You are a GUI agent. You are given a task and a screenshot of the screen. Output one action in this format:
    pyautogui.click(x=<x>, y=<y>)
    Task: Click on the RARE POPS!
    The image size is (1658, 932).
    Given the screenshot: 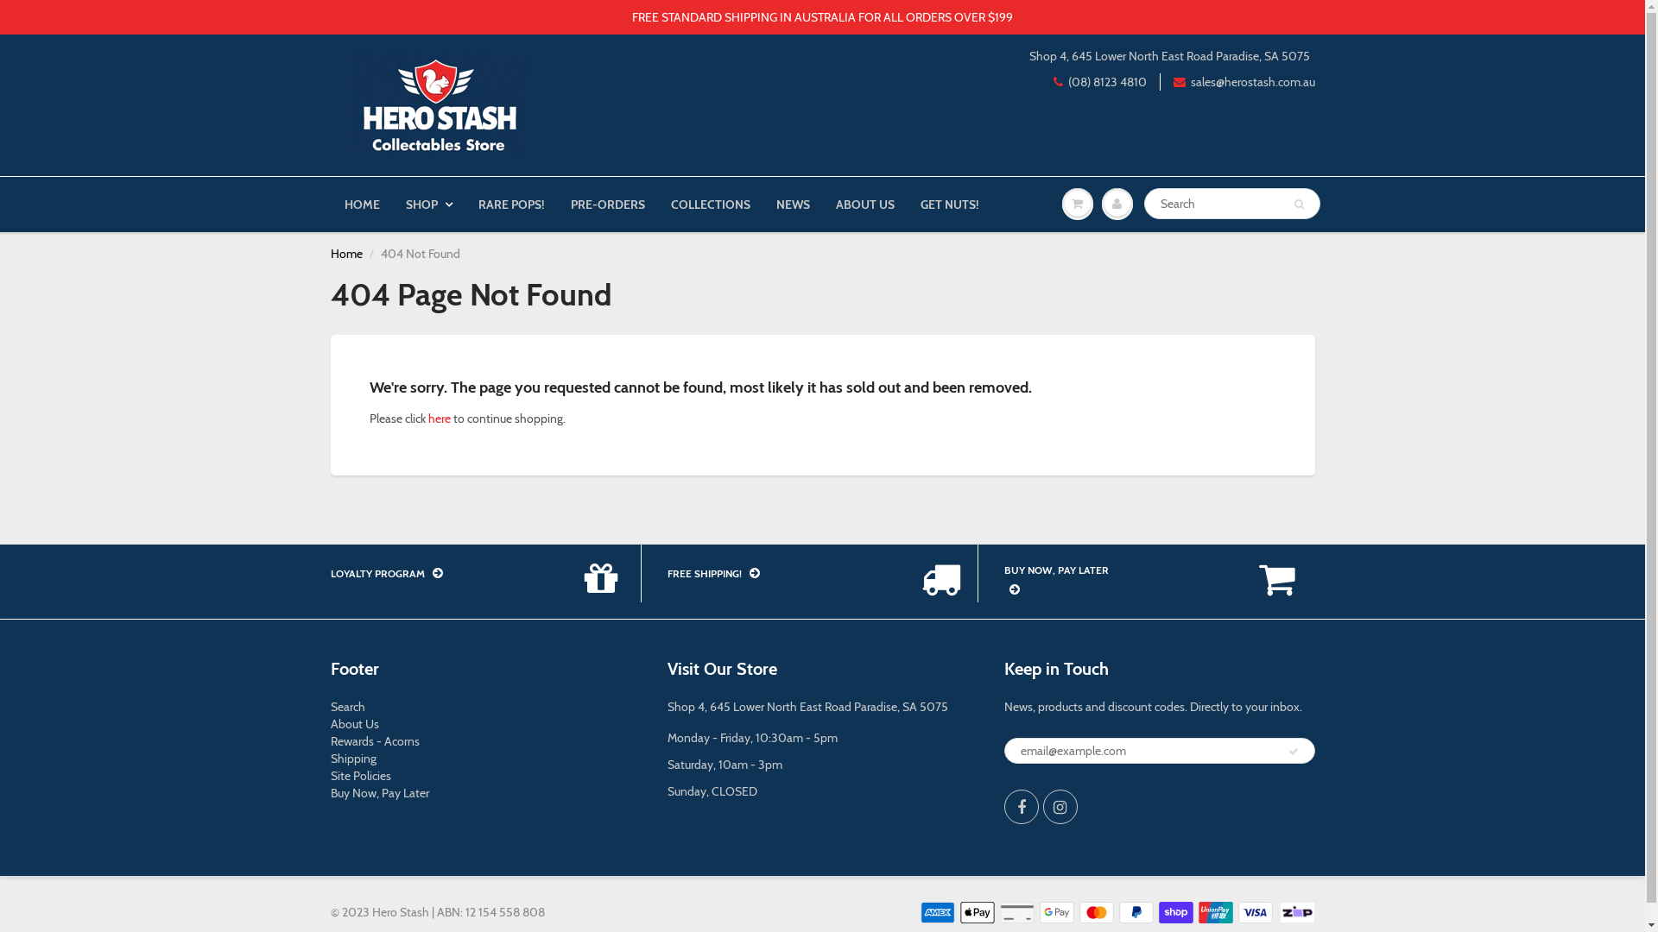 What is the action you would take?
    pyautogui.click(x=511, y=205)
    